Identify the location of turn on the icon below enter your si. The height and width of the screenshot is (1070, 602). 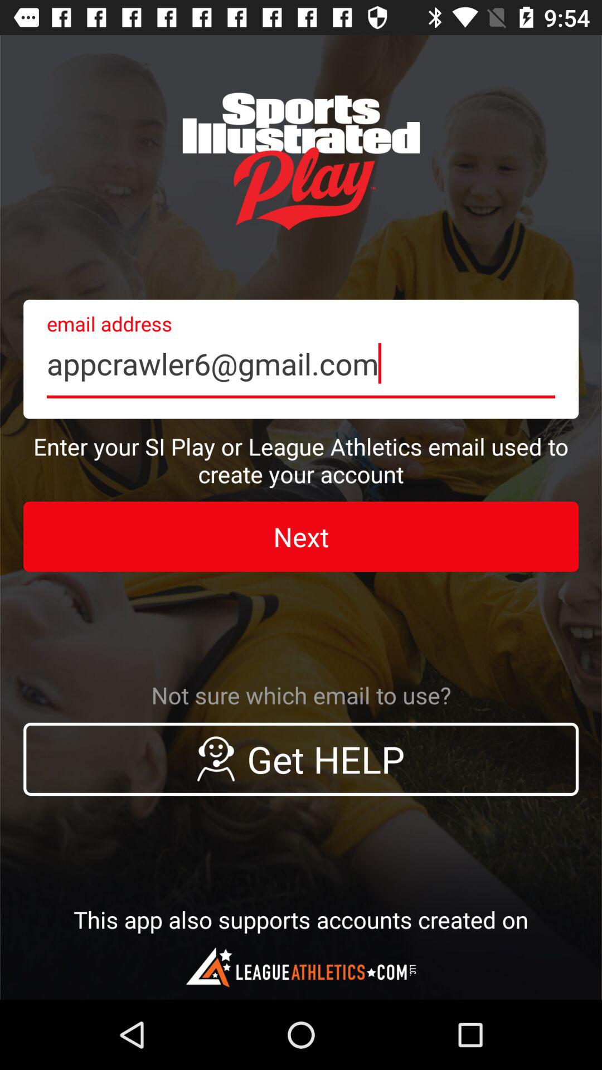
(301, 537).